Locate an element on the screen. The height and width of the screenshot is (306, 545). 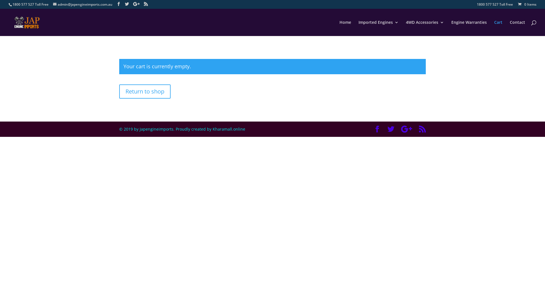
0 Items is located at coordinates (527, 5).